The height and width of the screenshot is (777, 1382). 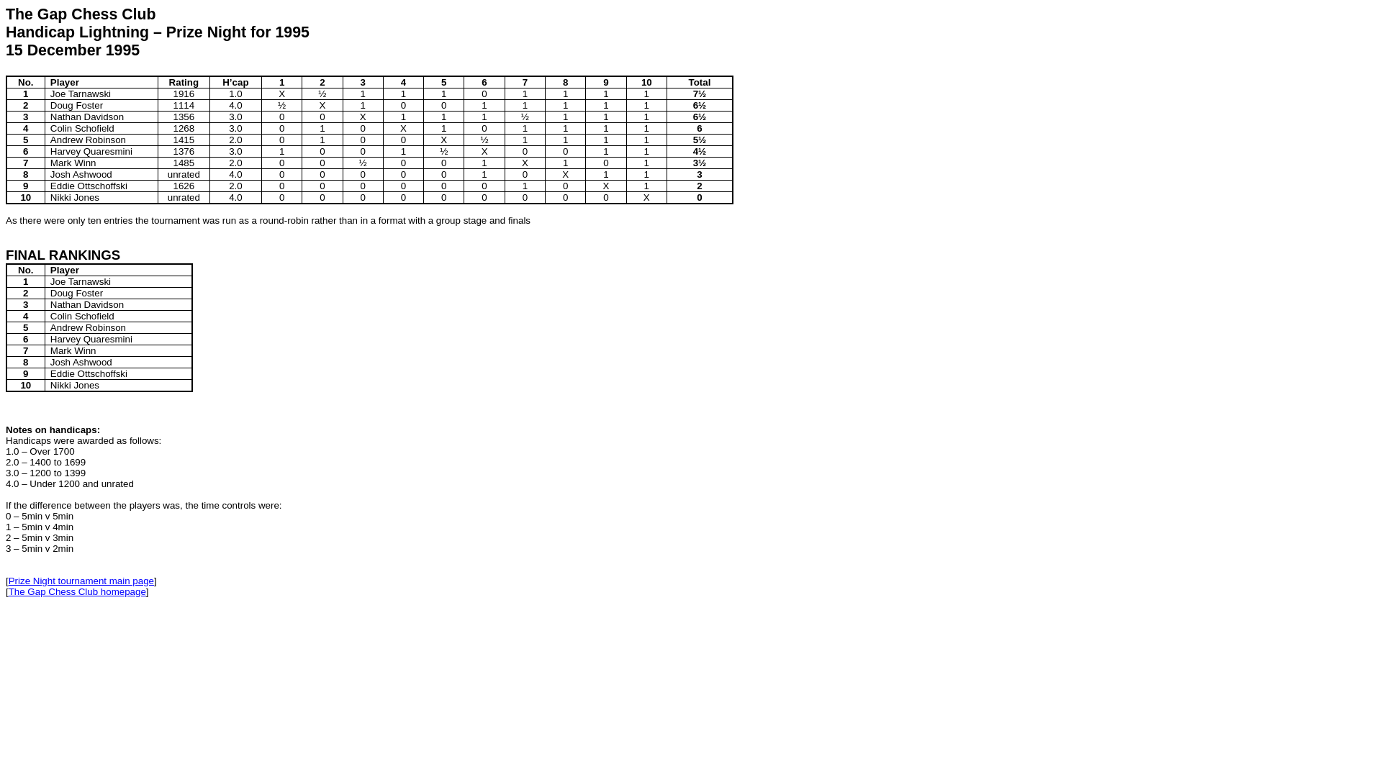 What do you see at coordinates (78, 591) in the screenshot?
I see `The Gap Chess Club homepage` at bounding box center [78, 591].